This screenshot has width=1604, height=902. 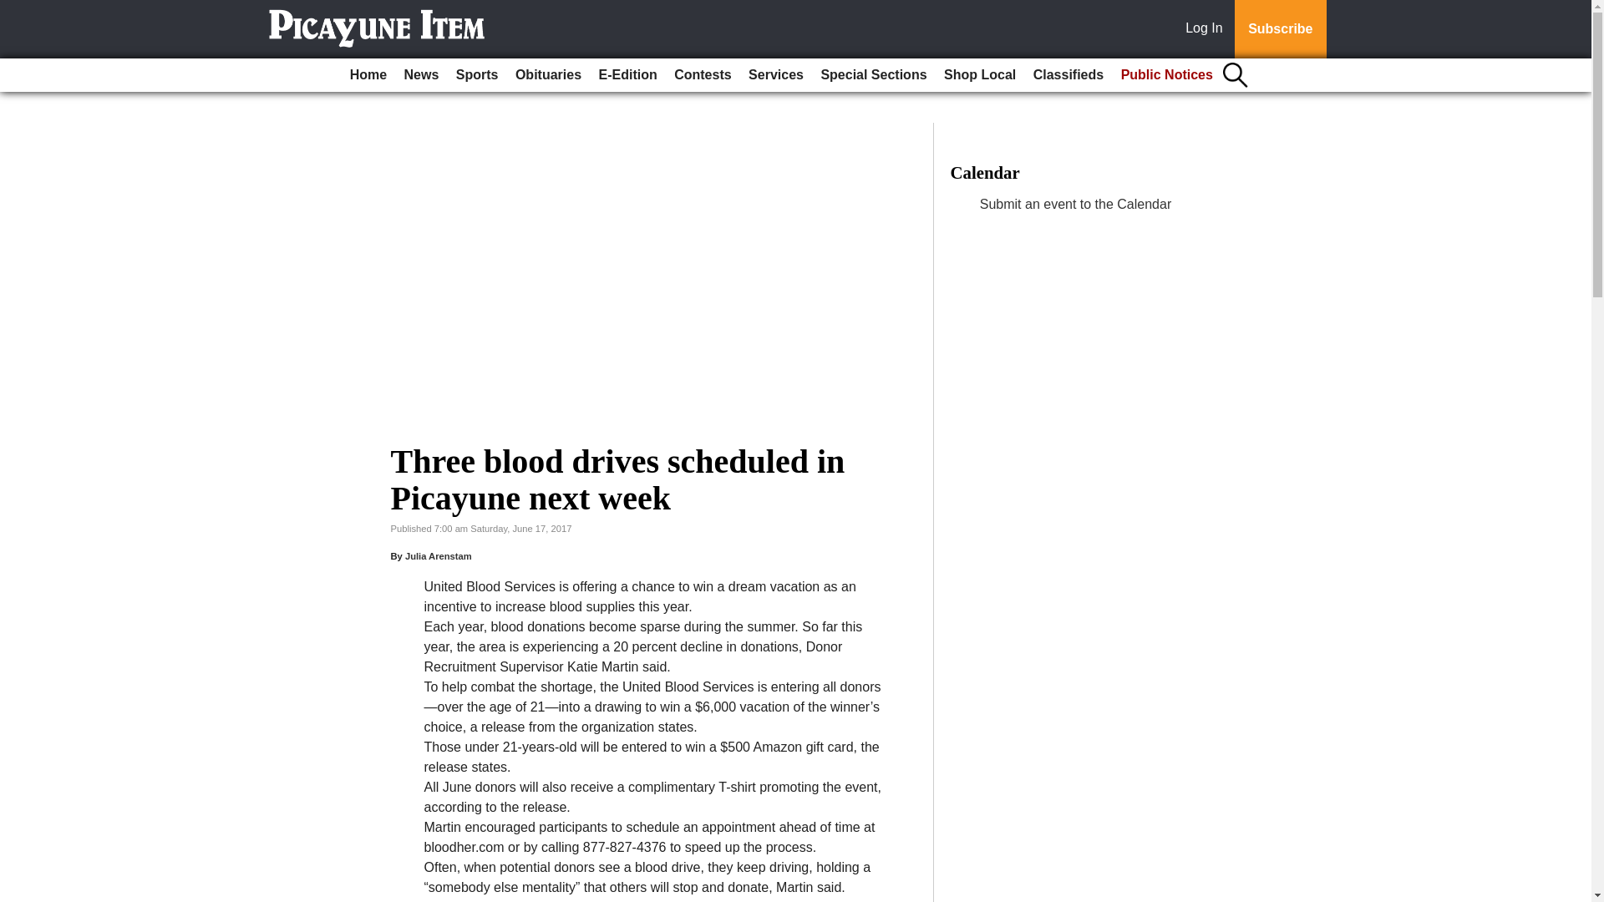 What do you see at coordinates (775, 75) in the screenshot?
I see `Services` at bounding box center [775, 75].